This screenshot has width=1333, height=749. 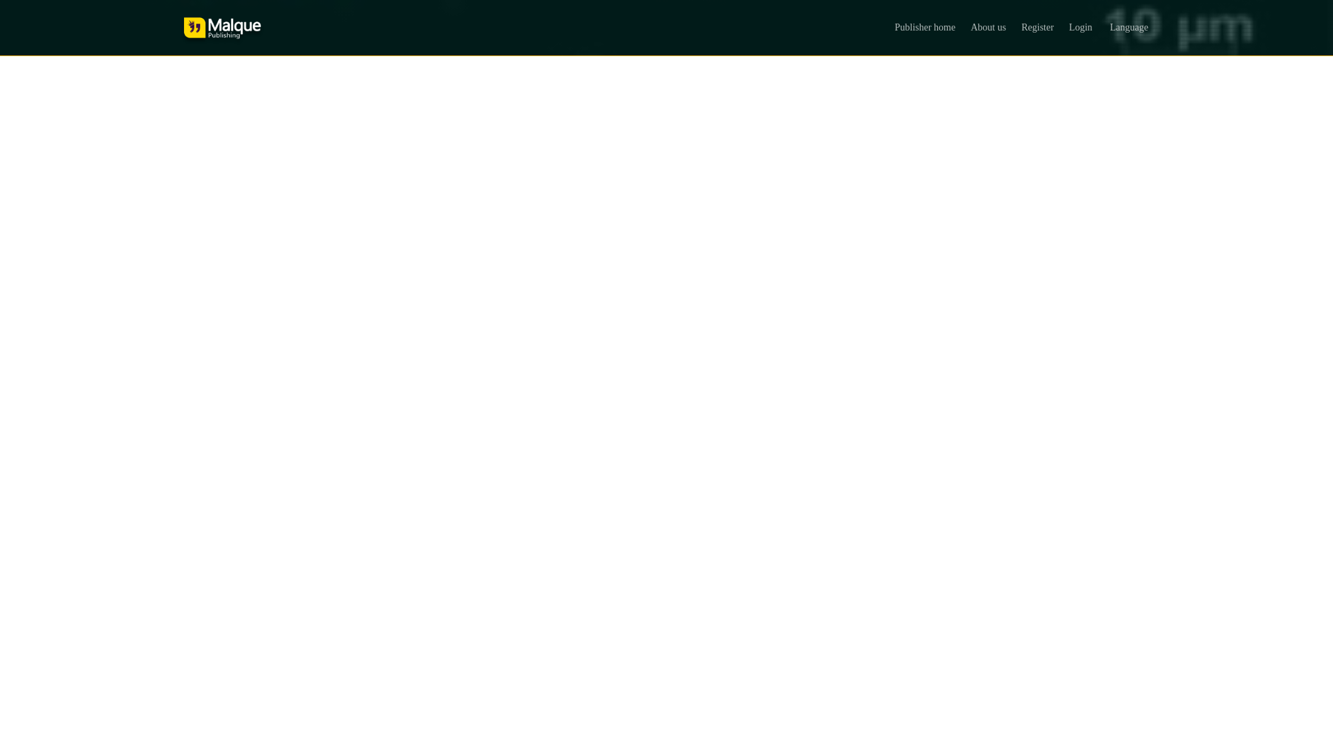 I want to click on Register, so click(x=1037, y=28).